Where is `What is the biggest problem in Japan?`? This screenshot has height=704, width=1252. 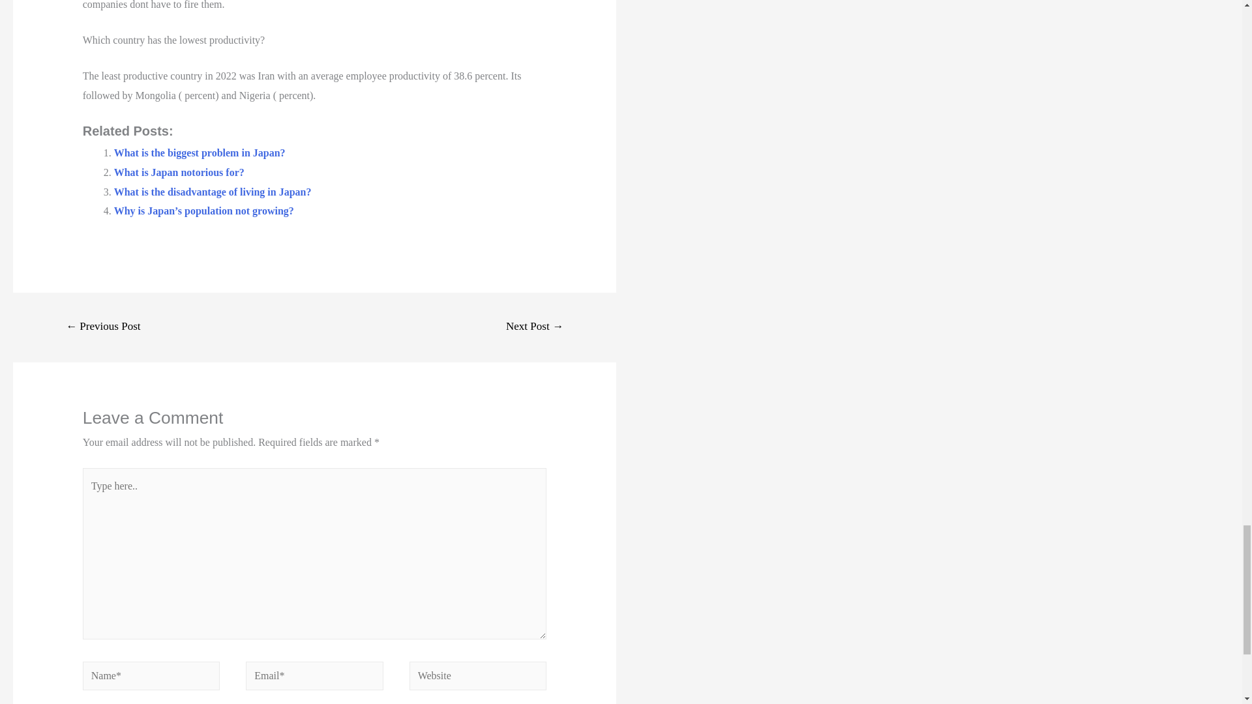
What is the biggest problem in Japan? is located at coordinates (200, 153).